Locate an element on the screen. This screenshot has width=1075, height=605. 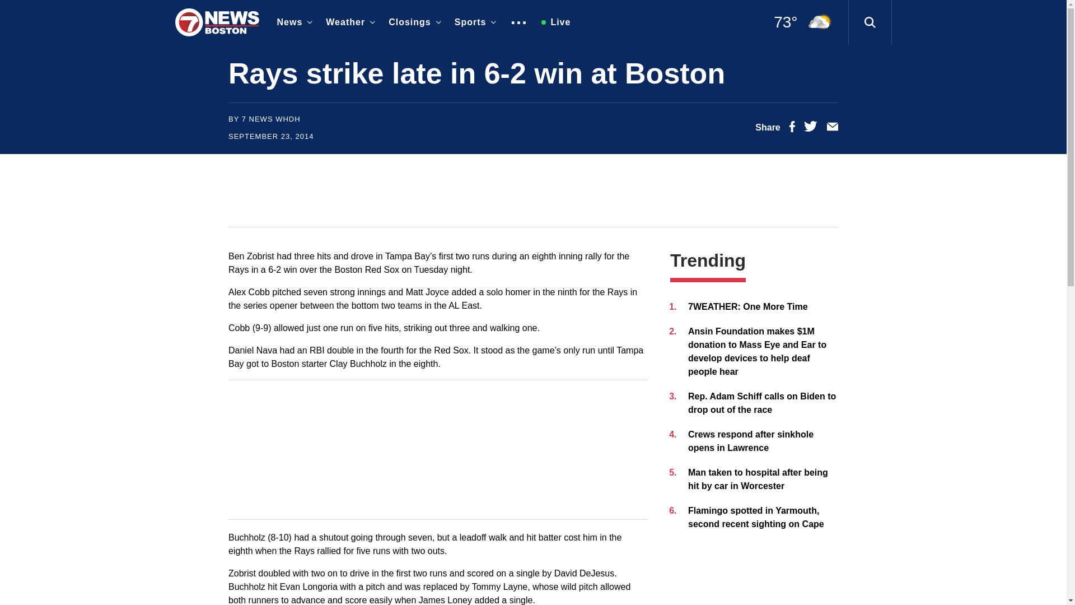
News is located at coordinates (292, 22).